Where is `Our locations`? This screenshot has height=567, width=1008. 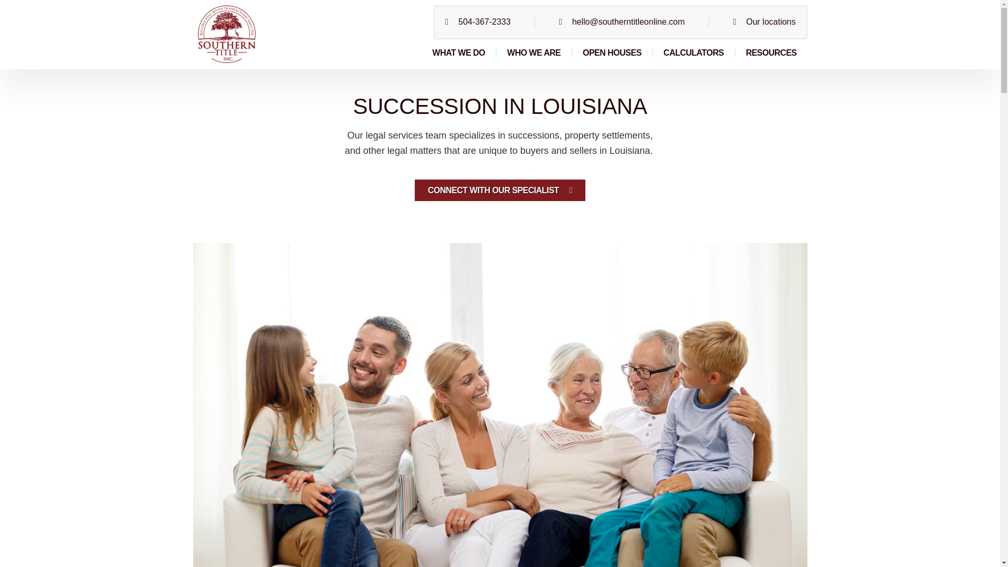
Our locations is located at coordinates (763, 22).